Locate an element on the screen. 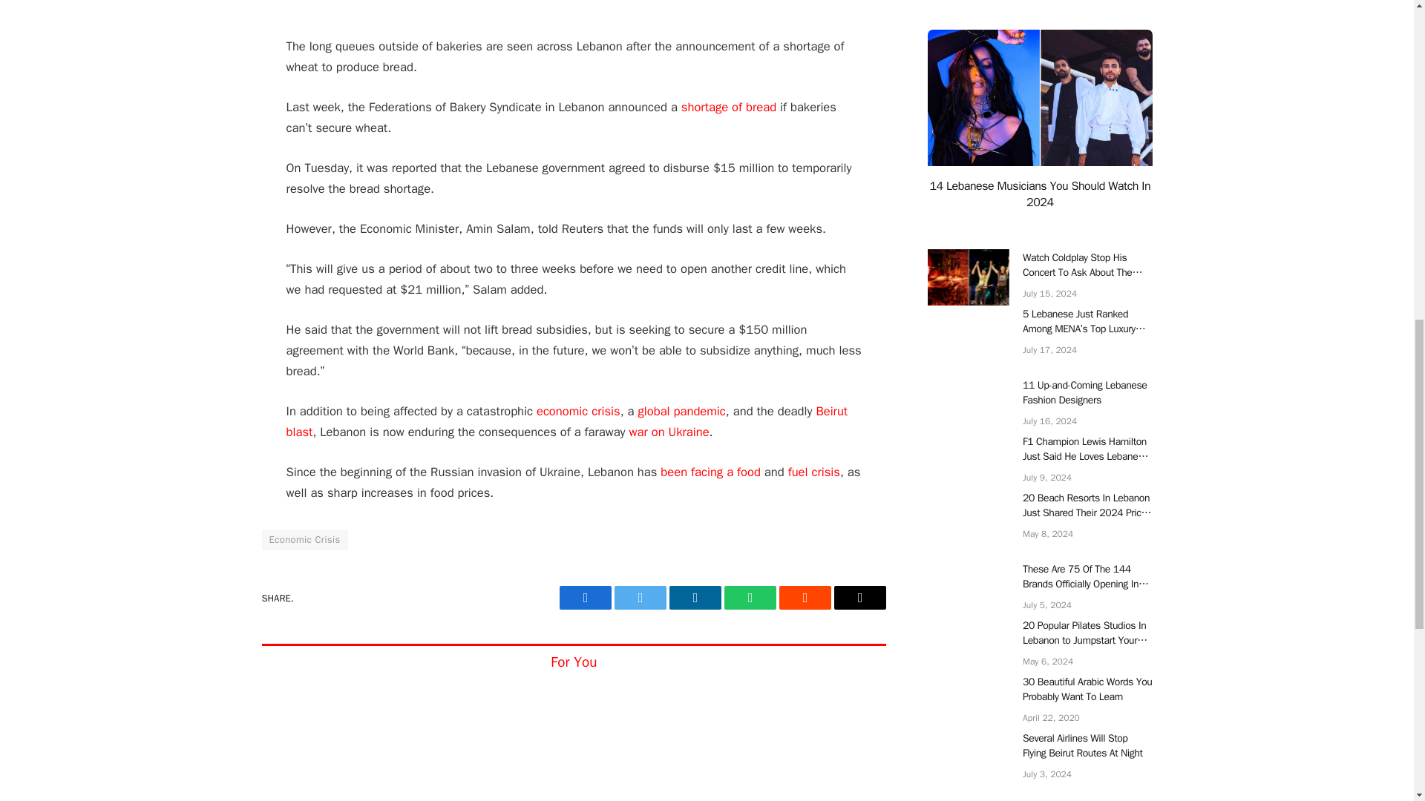 This screenshot has height=801, width=1425. Economic Crisis is located at coordinates (304, 539).